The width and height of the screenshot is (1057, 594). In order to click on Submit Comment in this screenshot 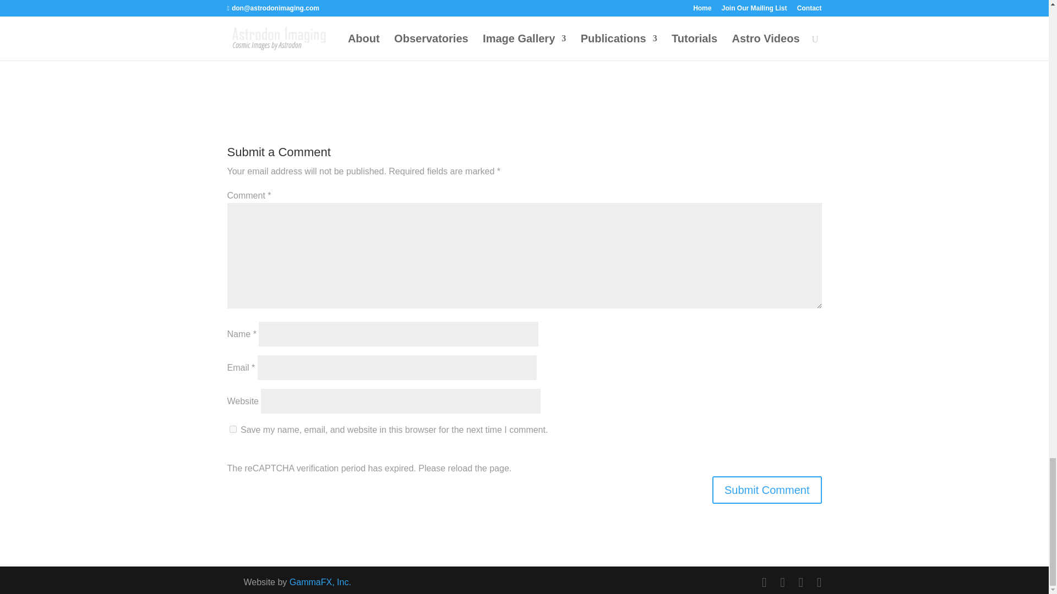, I will do `click(767, 490)`.